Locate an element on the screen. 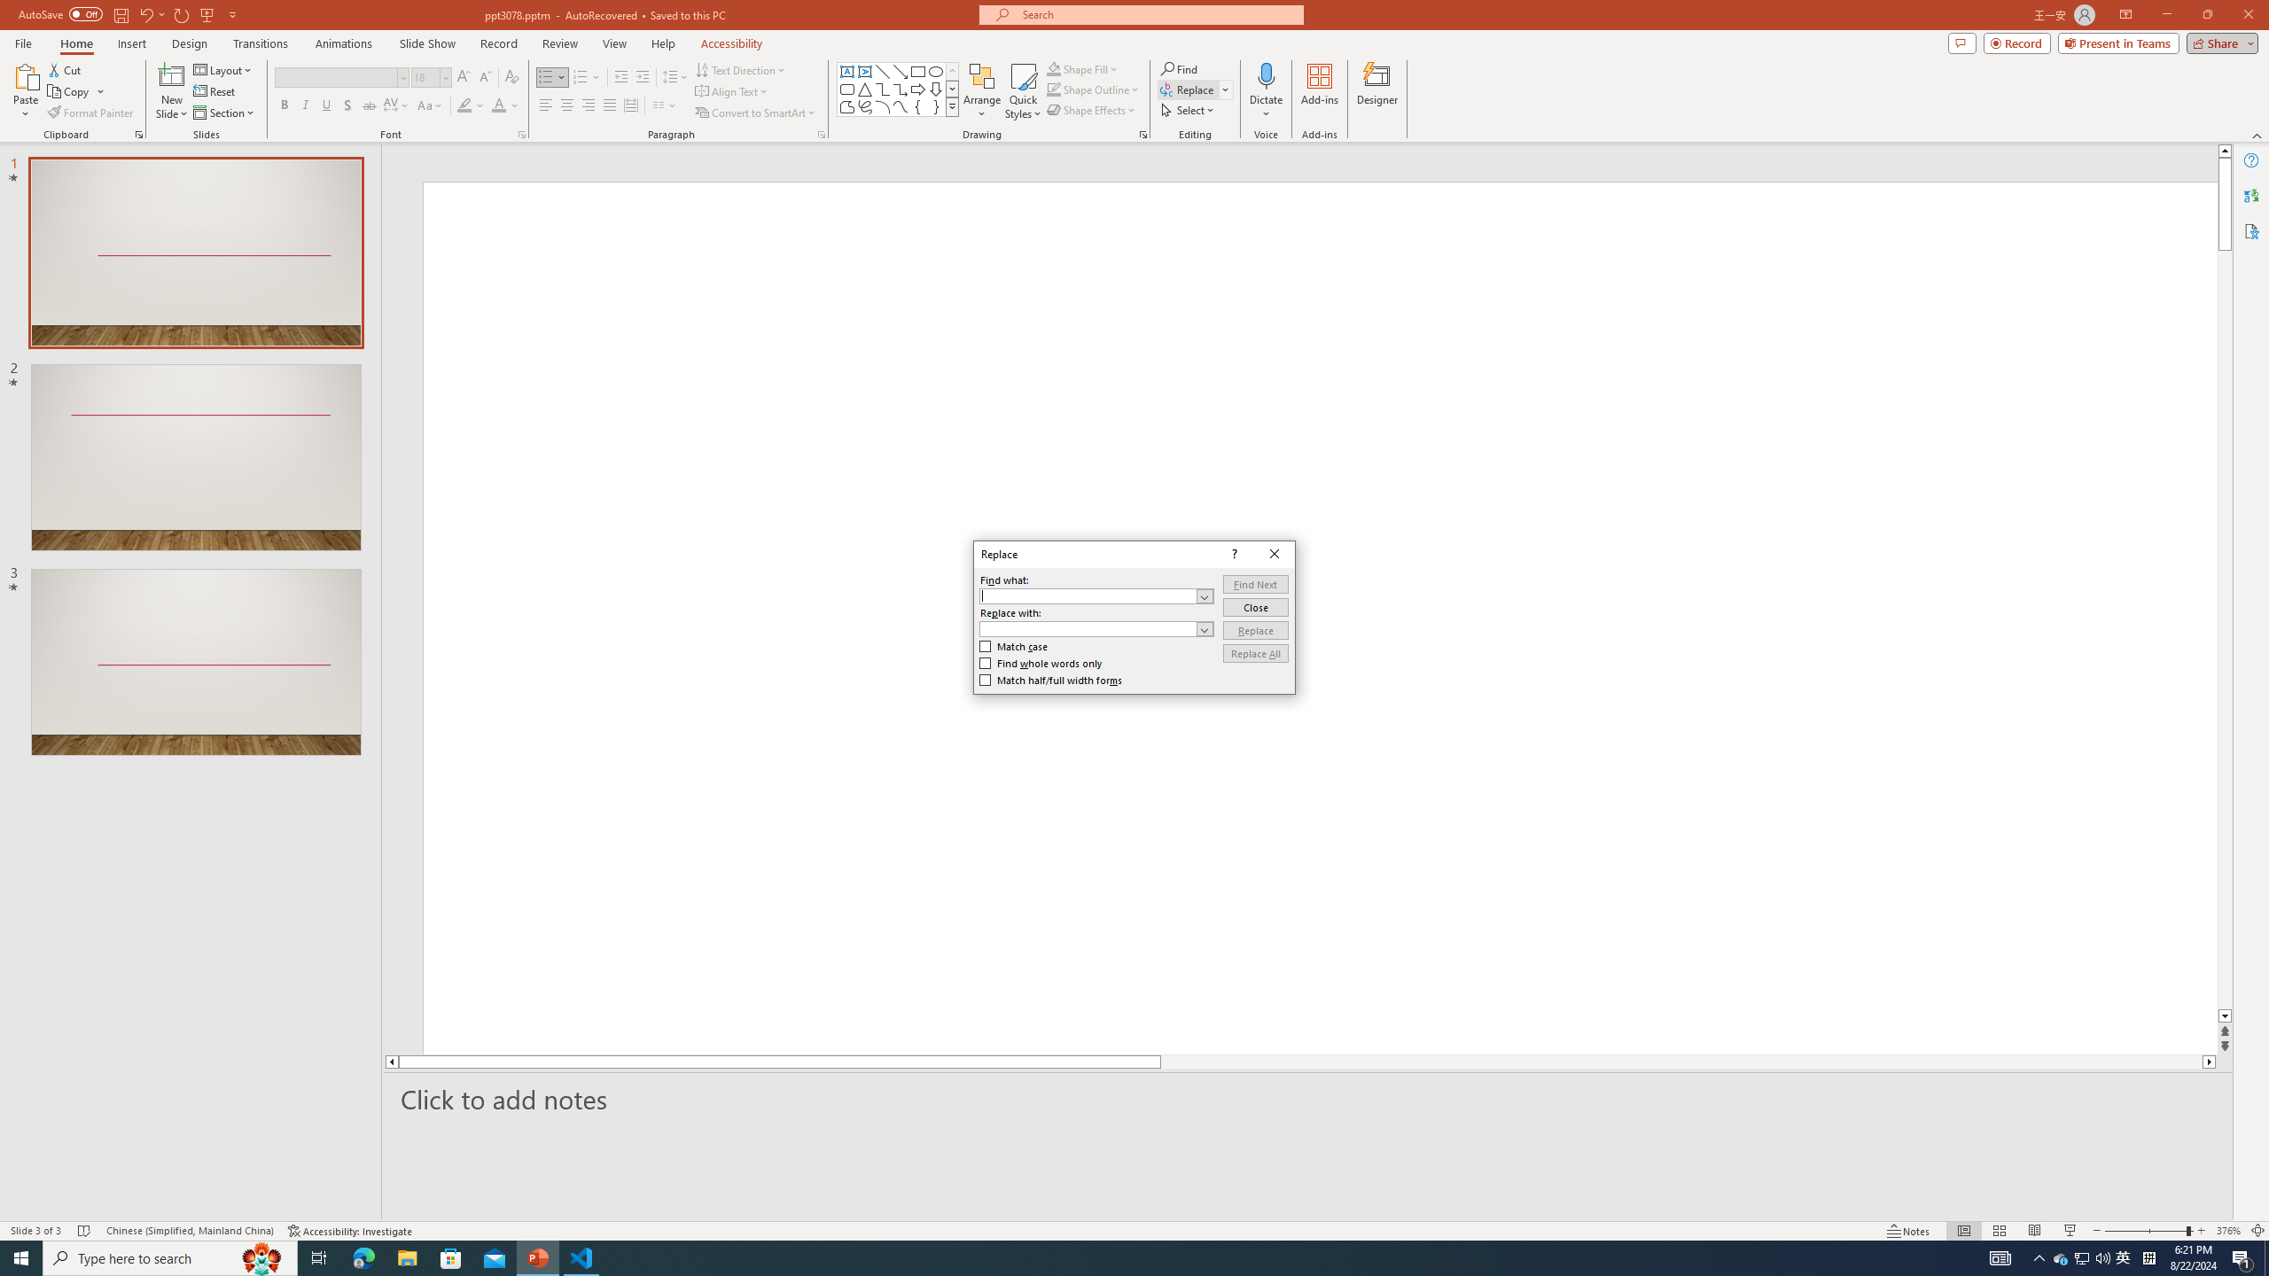 Image resolution: width=2269 pixels, height=1276 pixels. Match case is located at coordinates (1014, 646).